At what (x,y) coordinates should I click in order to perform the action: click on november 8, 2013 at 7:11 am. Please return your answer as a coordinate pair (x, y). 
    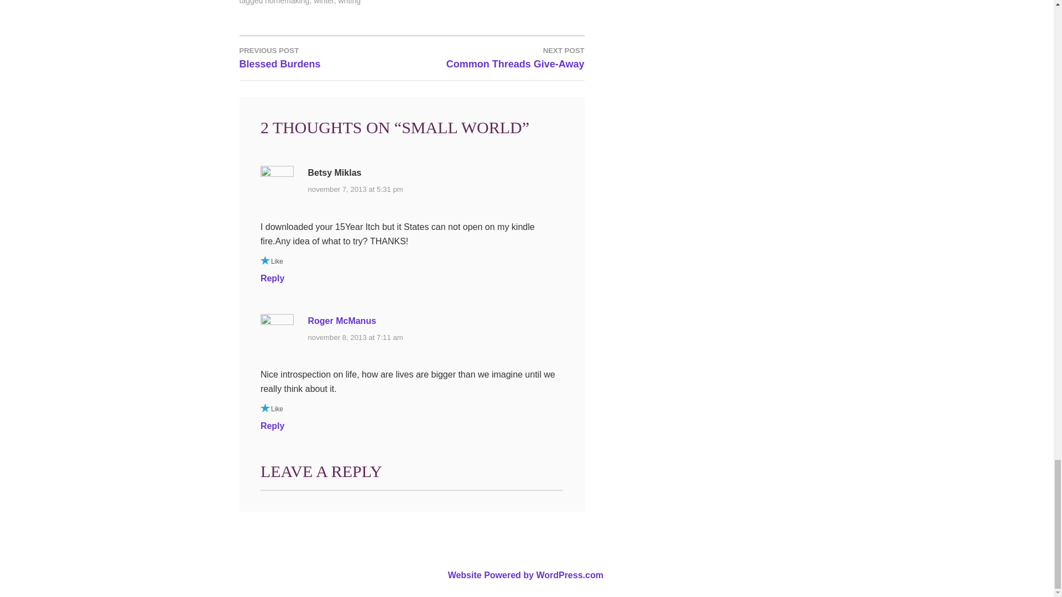
    Looking at the image, I should click on (272, 426).